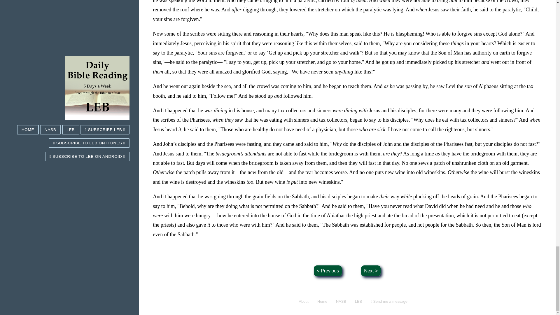 This screenshot has width=560, height=315. Describe the element at coordinates (358, 301) in the screenshot. I see `LEB` at that location.